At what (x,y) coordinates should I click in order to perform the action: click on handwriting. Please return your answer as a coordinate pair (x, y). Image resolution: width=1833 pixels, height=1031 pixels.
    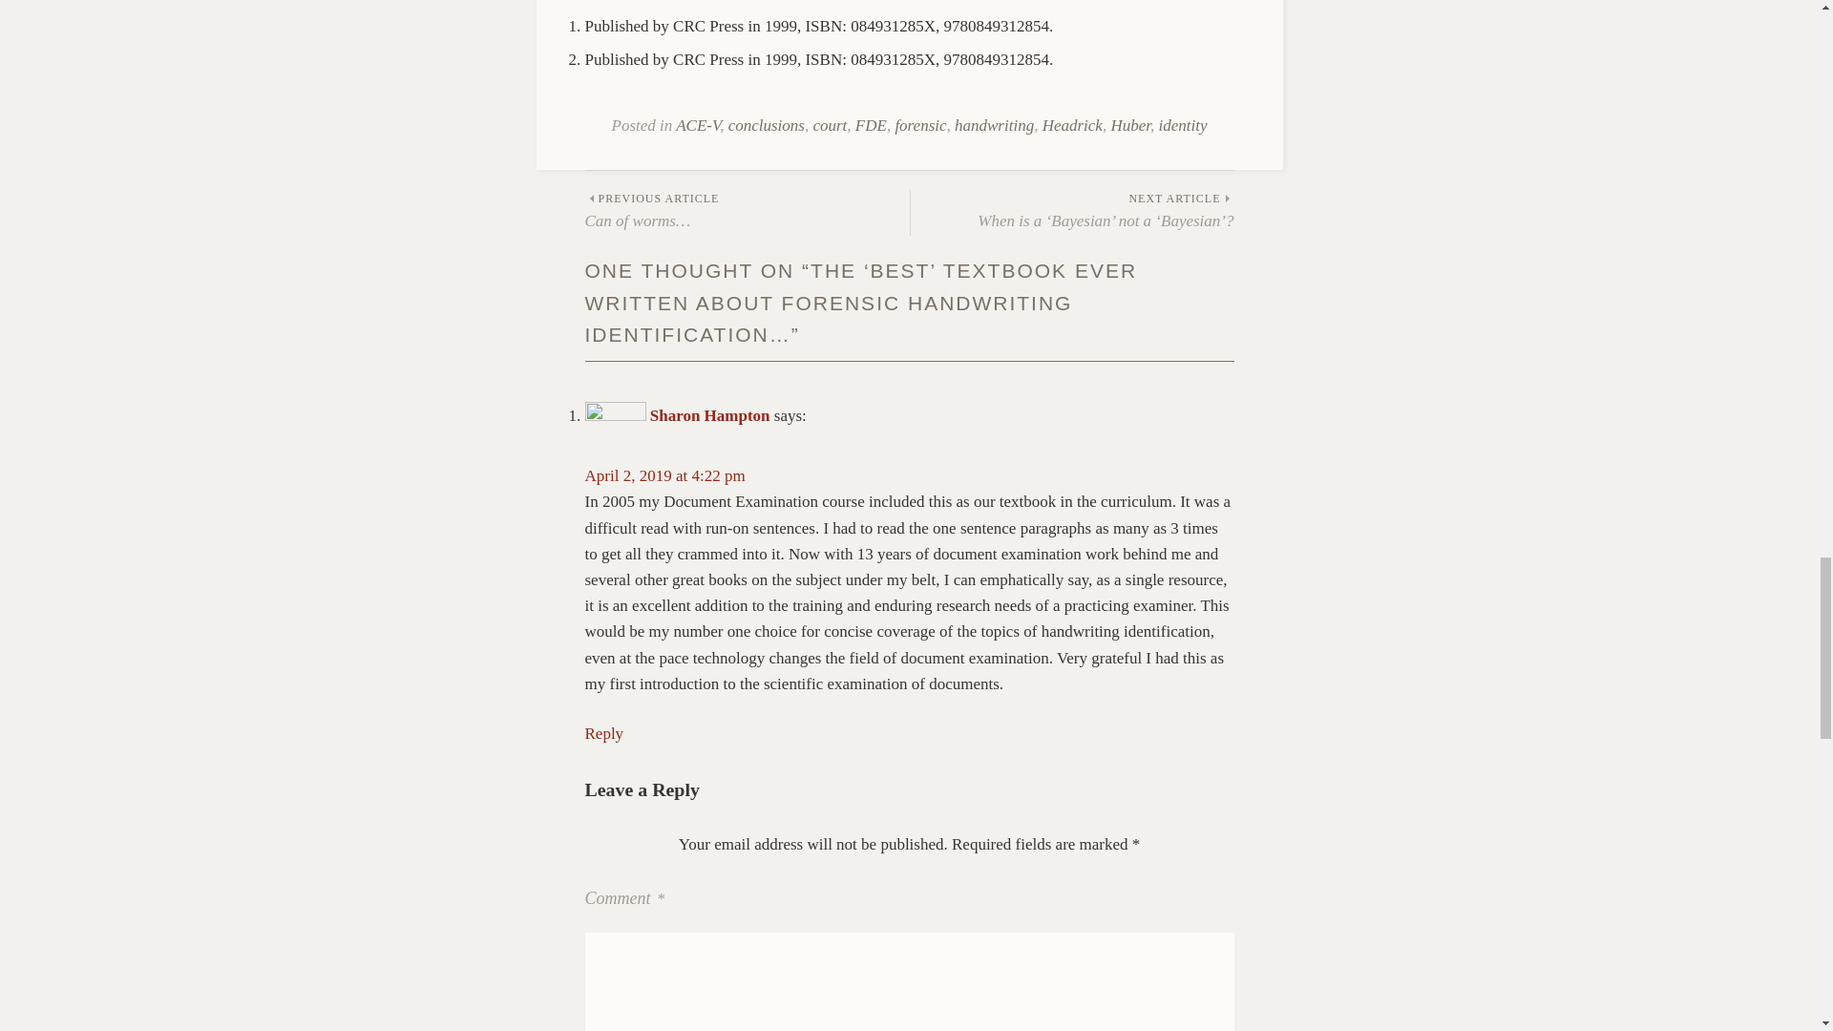
    Looking at the image, I should click on (994, 126).